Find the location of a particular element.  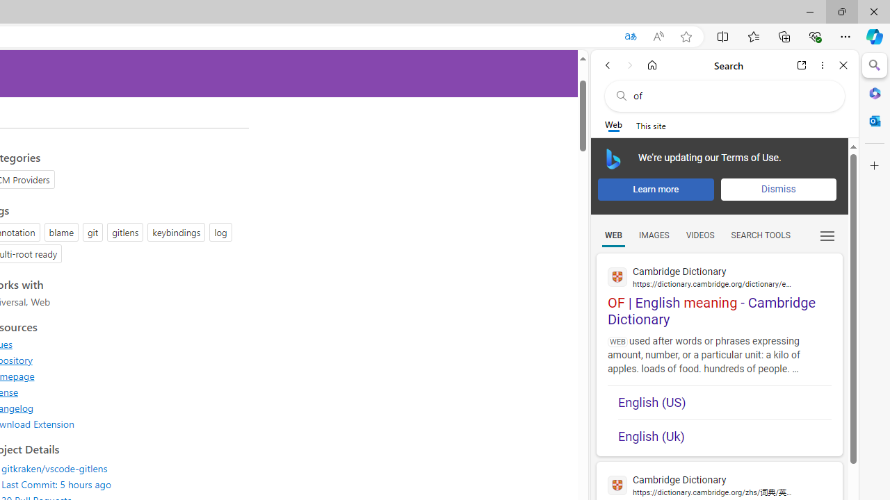

Class: b_serphb is located at coordinates (827, 236).